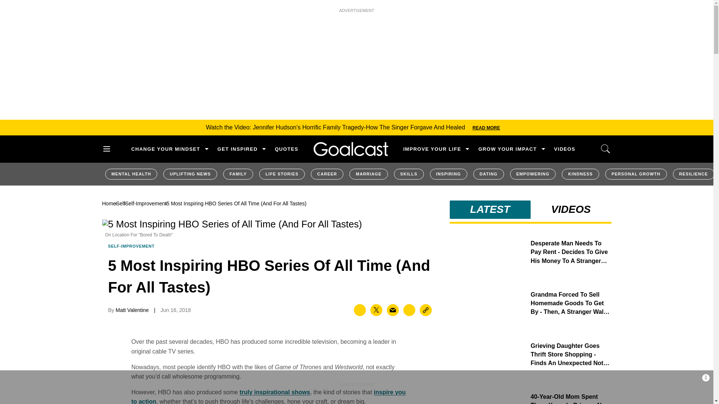 This screenshot has height=404, width=719. I want to click on CHANGE YOUR MINDSET, so click(165, 149).